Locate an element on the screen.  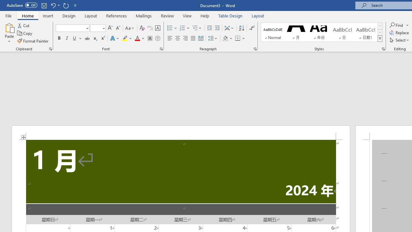
Phonetic Guide... is located at coordinates (150, 28).